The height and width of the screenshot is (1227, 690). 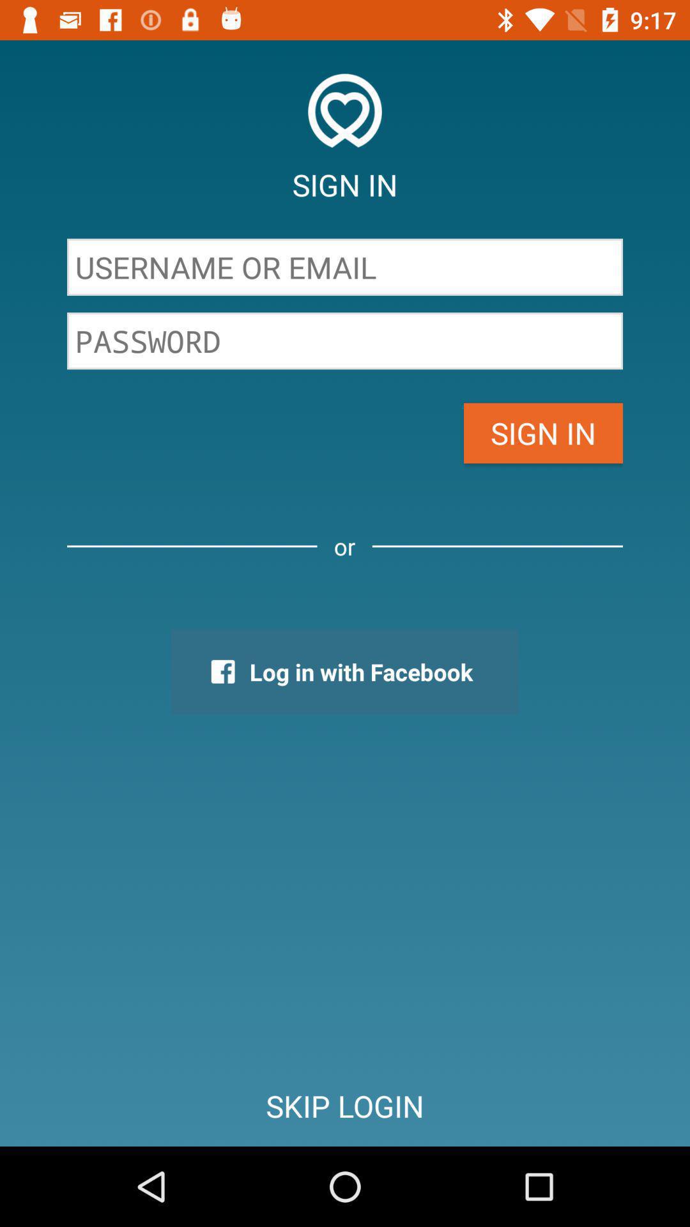 I want to click on password area, so click(x=345, y=341).